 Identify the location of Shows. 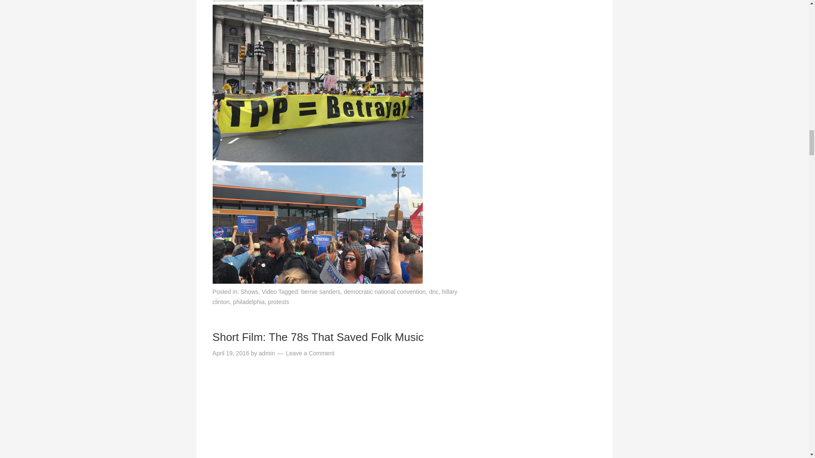
(249, 292).